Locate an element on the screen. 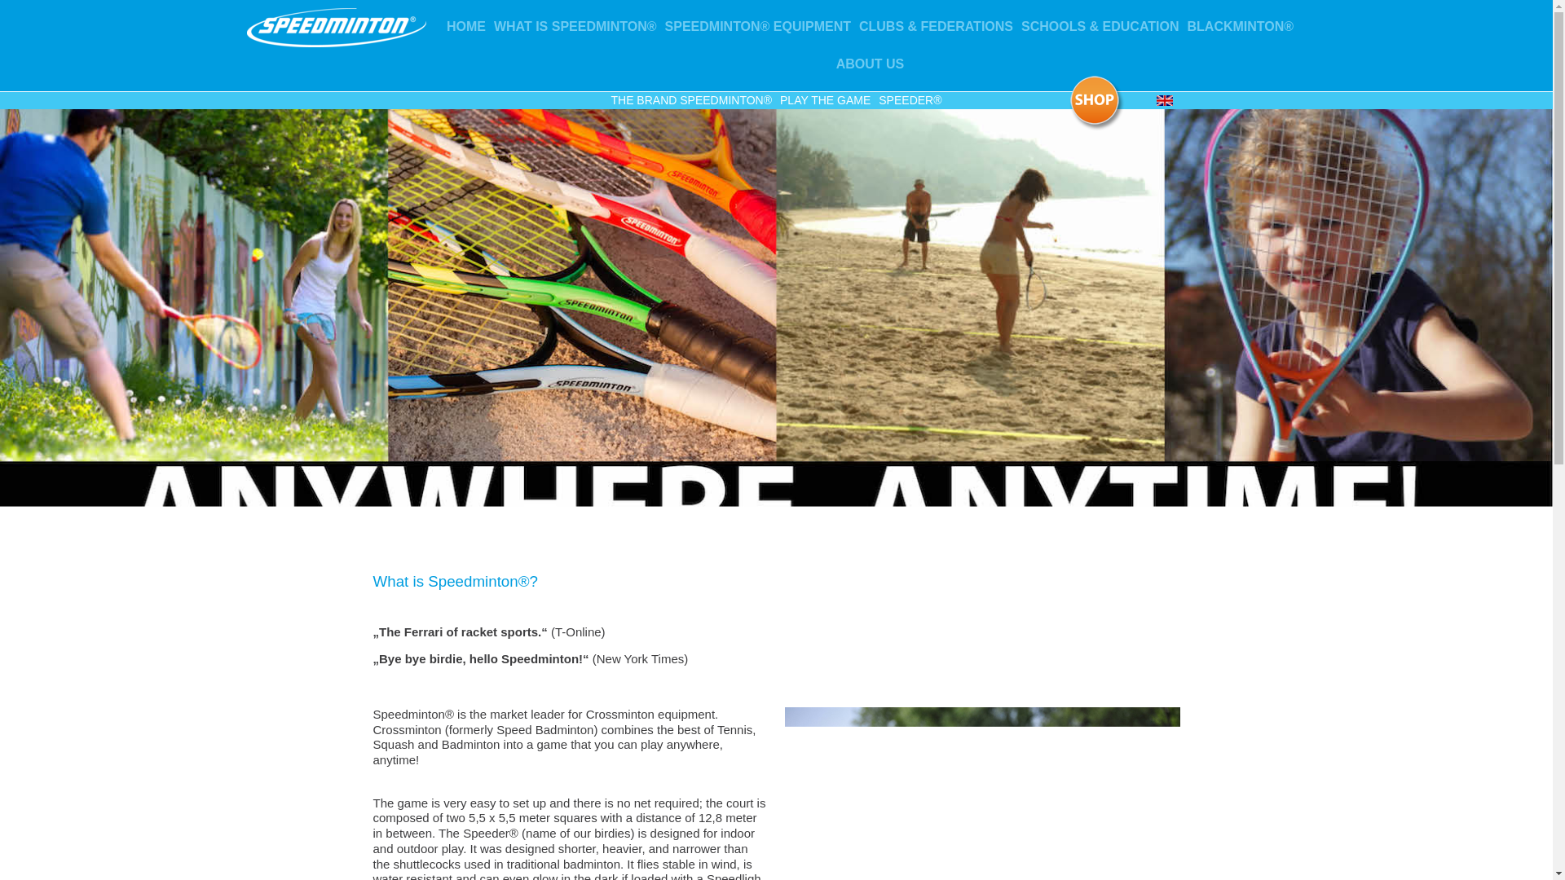  HOME is located at coordinates (466, 26).